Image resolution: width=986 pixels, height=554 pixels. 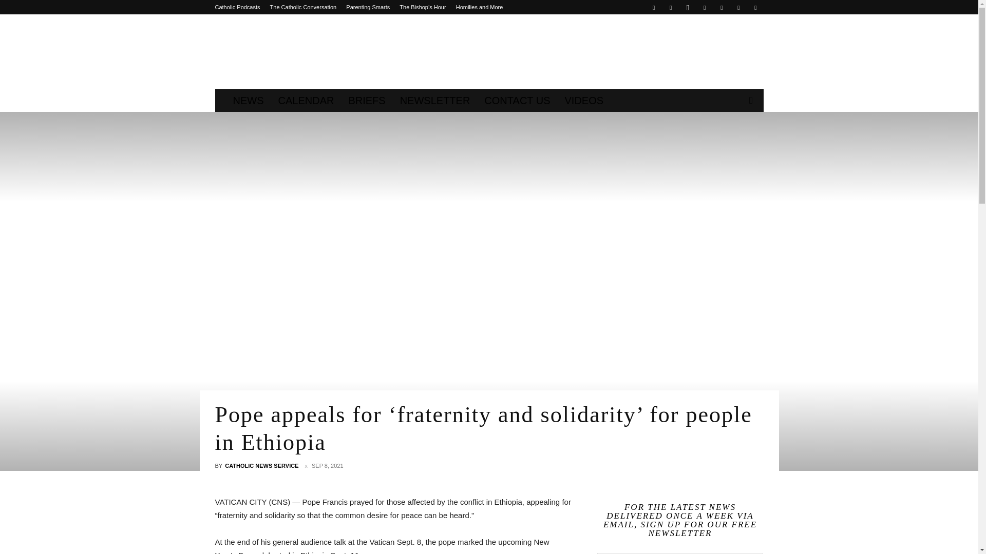 I want to click on Facebook, so click(x=653, y=7).